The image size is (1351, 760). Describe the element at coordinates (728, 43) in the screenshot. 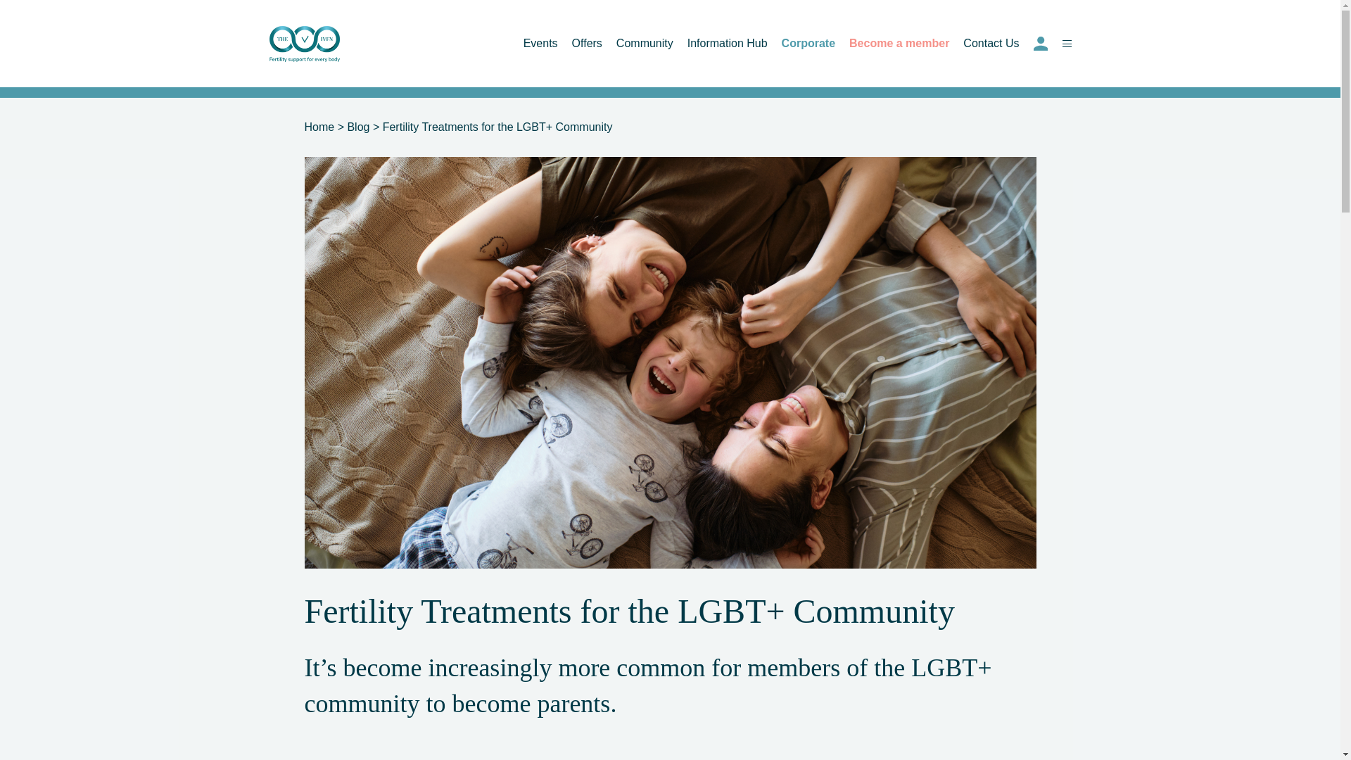

I see `Information Hub` at that location.